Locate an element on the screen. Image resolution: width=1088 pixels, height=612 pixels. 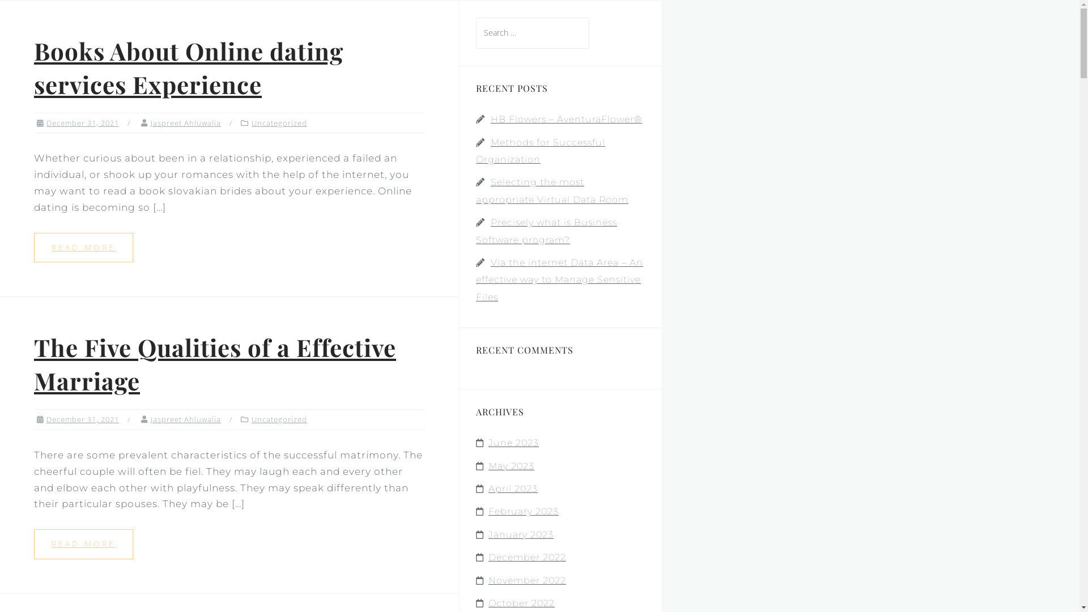
READ MORE is located at coordinates (84, 544).